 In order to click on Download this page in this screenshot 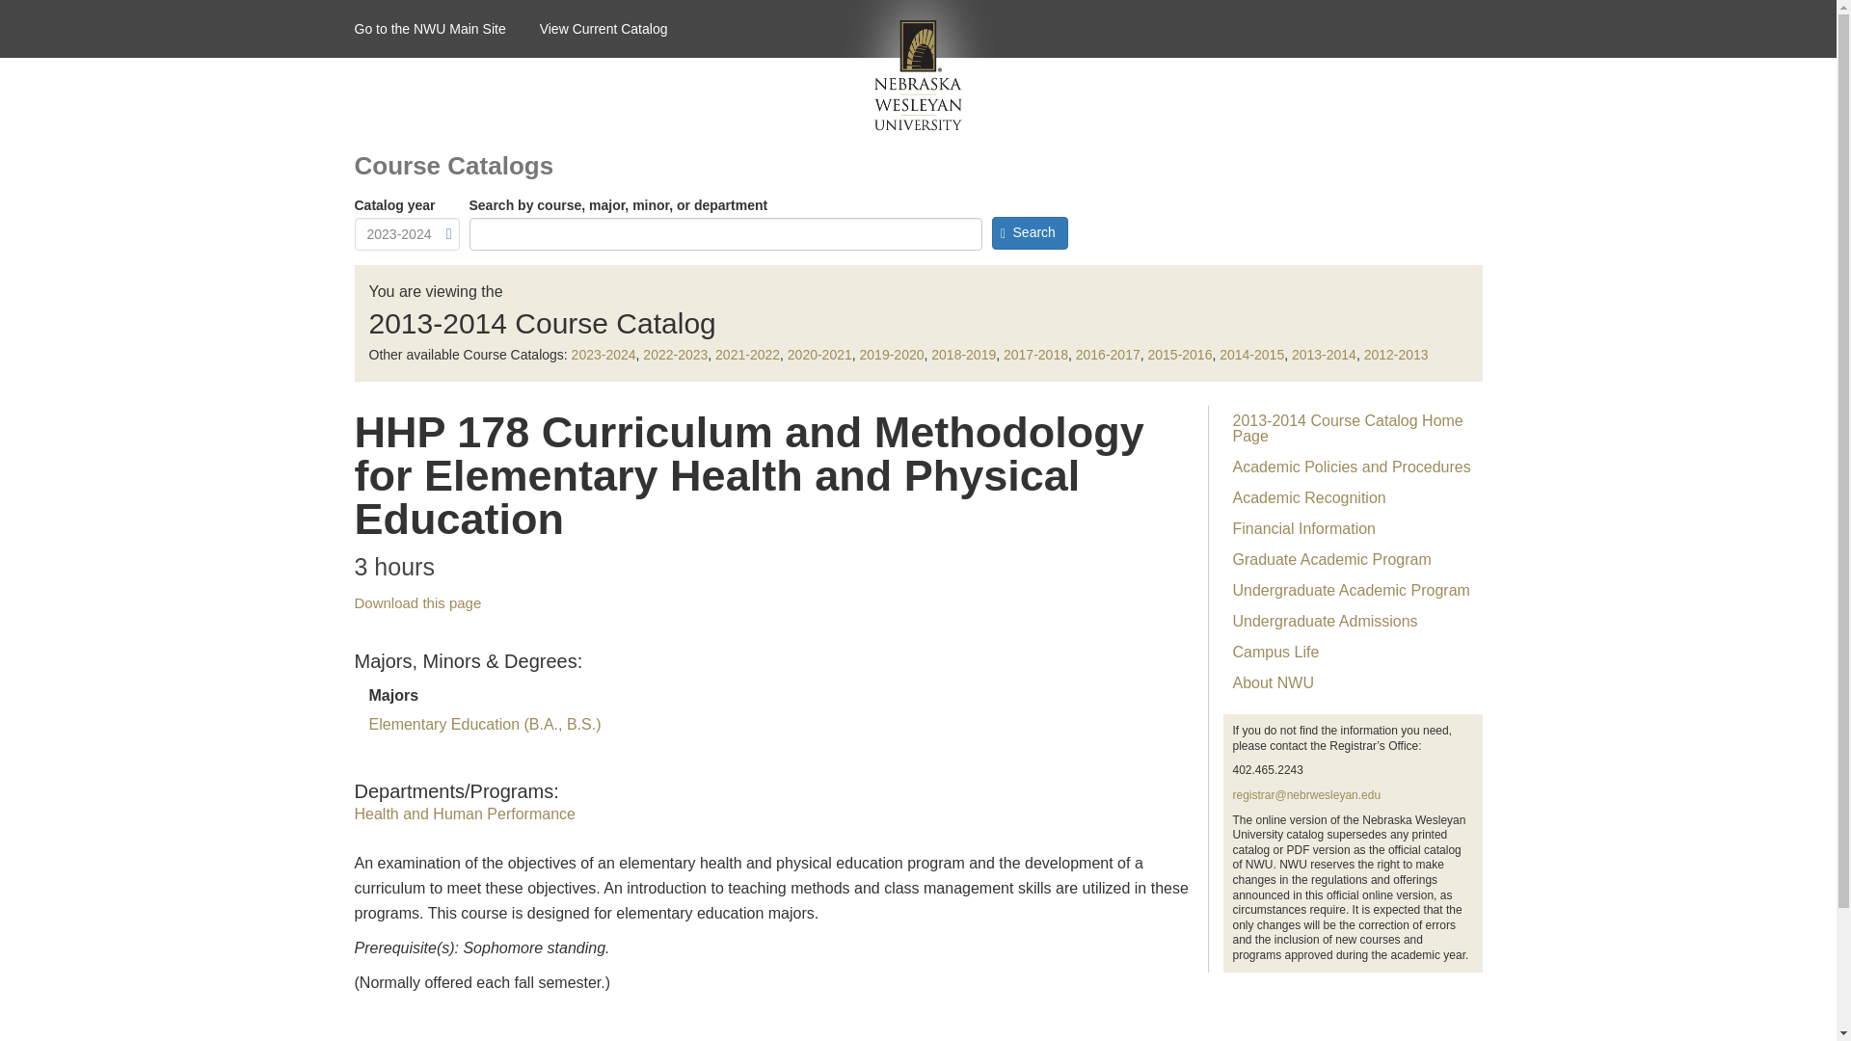, I will do `click(418, 601)`.